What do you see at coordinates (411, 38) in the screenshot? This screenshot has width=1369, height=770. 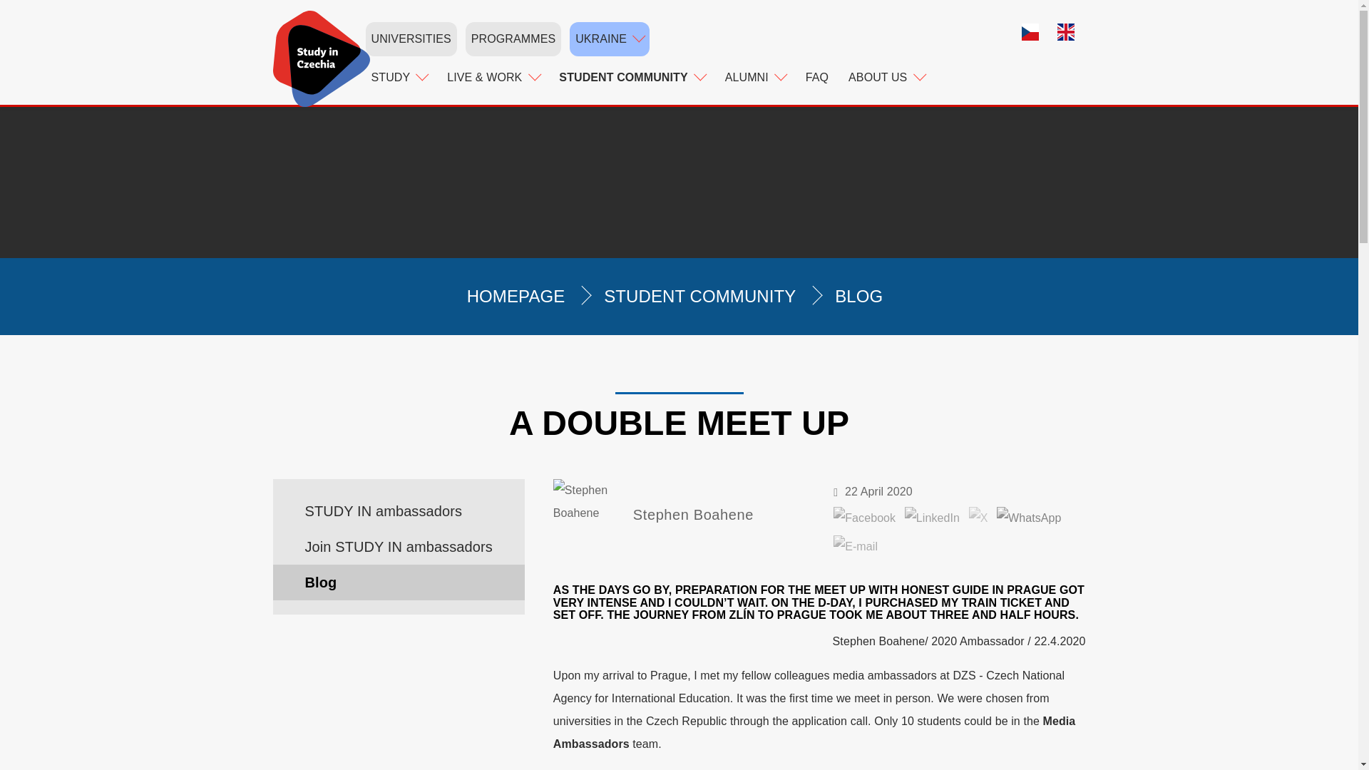 I see `Universities in the Czech Republic` at bounding box center [411, 38].